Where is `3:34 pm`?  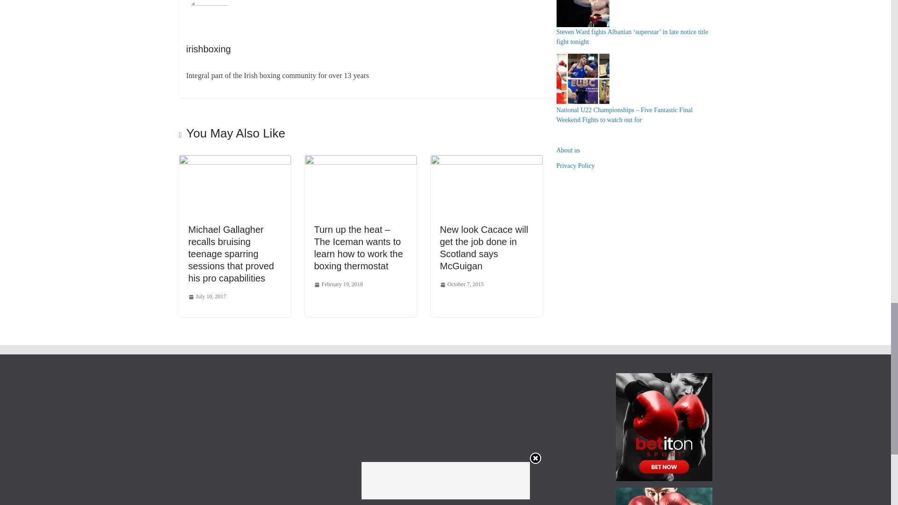
3:34 pm is located at coordinates (339, 284).